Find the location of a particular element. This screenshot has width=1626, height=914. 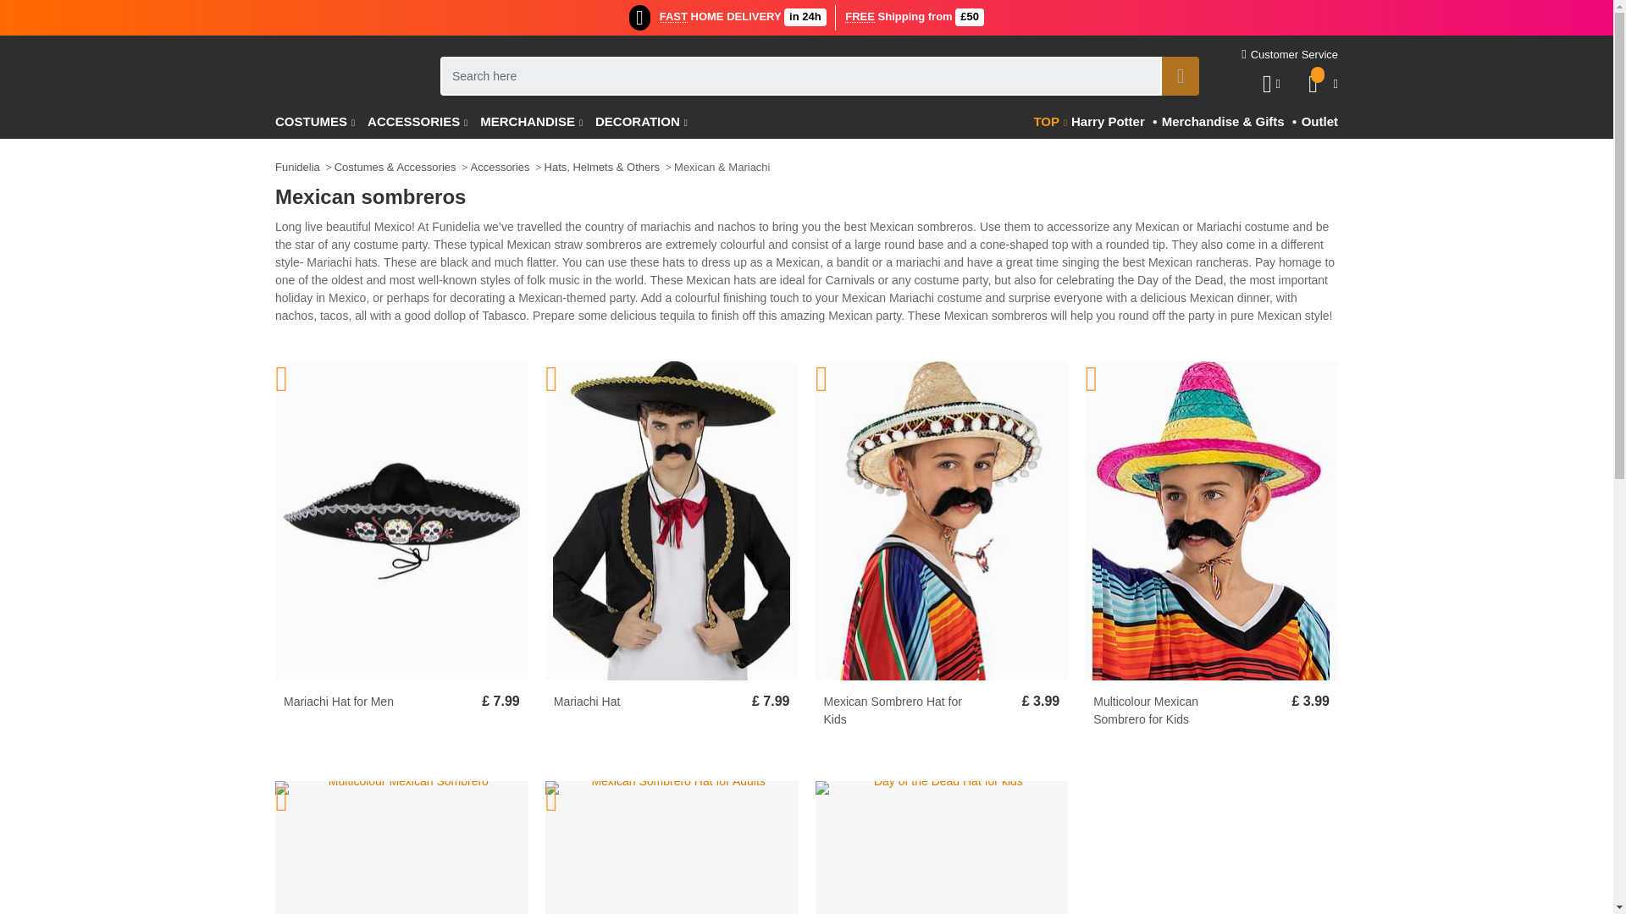

Outlet is located at coordinates (1318, 123).